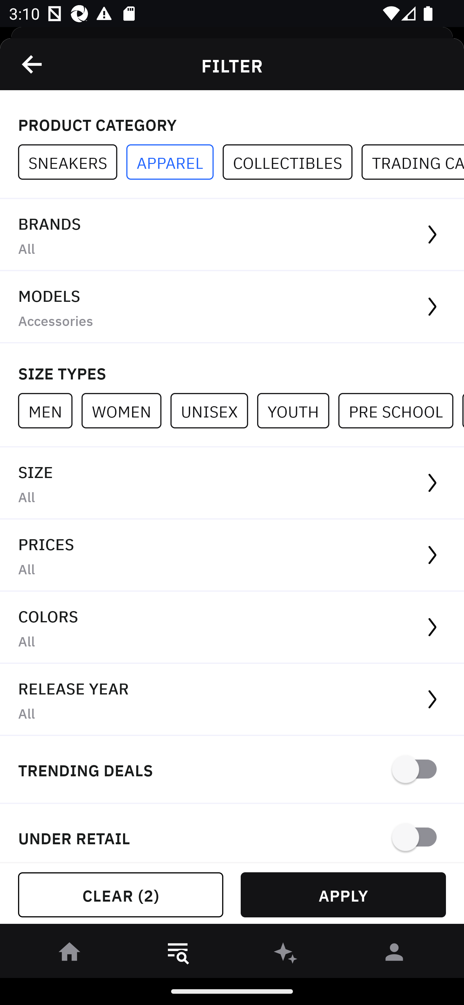 This screenshot has width=464, height=1005. I want to click on SIZE All, so click(232, 483).